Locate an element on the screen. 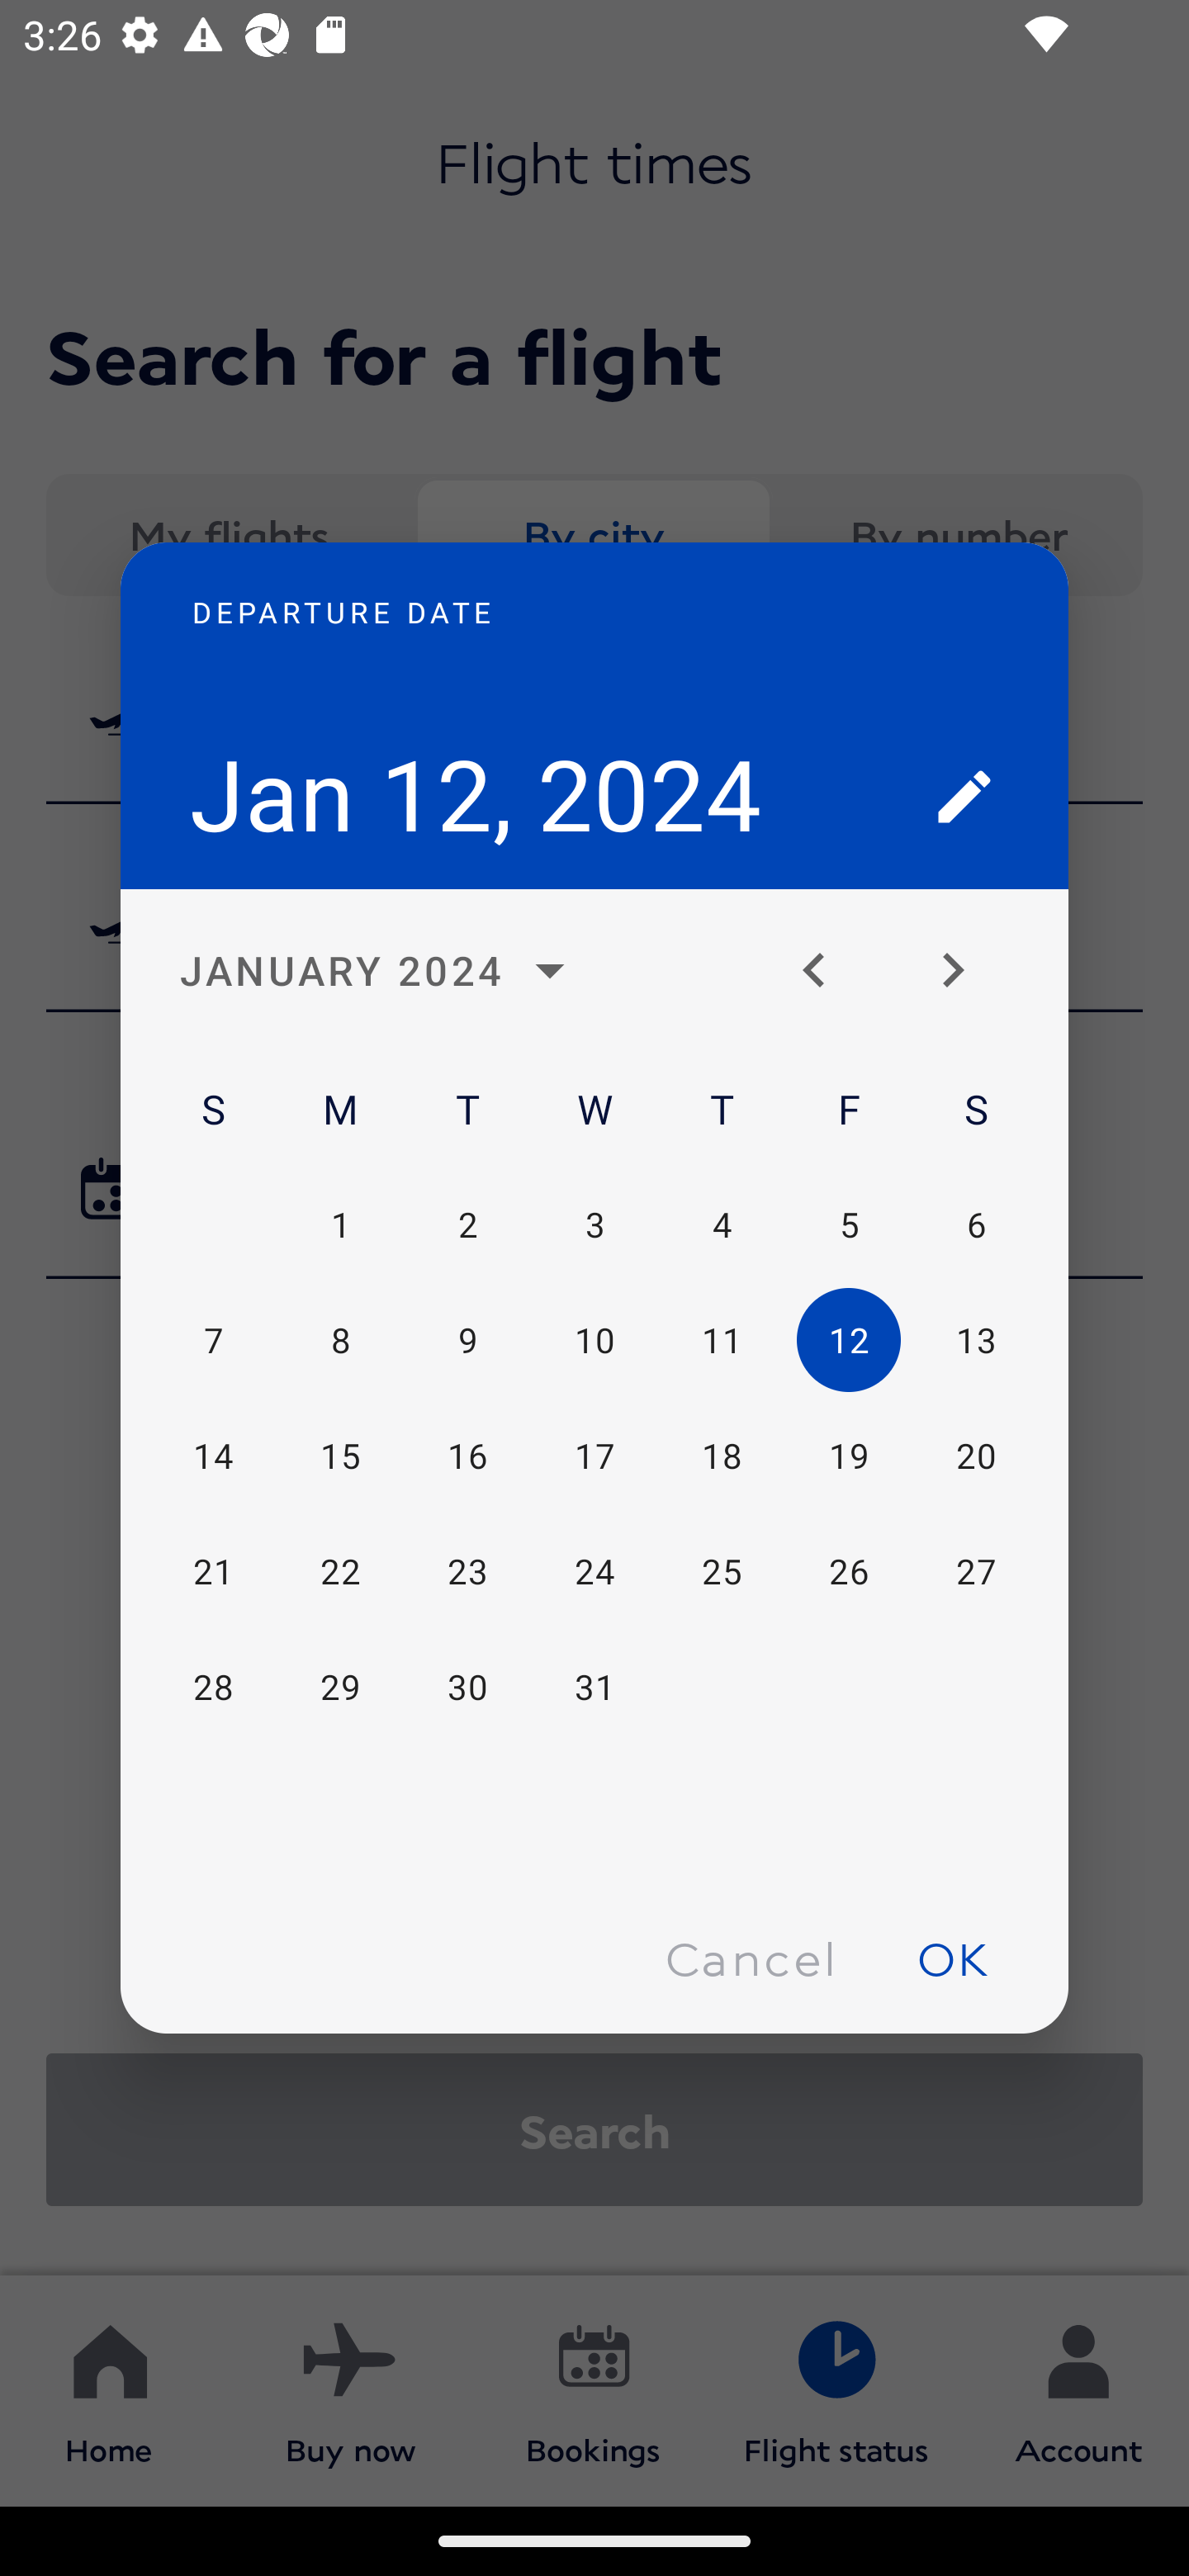 Image resolution: width=1189 pixels, height=2576 pixels. 11 Thu, Jan 11 is located at coordinates (722, 1341).